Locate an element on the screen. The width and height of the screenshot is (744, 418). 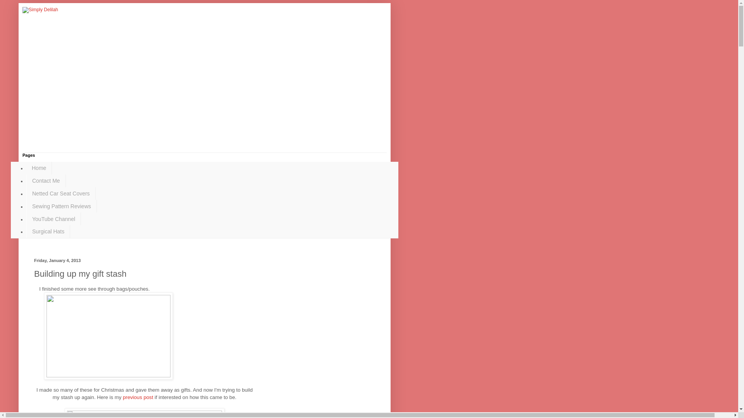
YouTube Channel is located at coordinates (53, 219).